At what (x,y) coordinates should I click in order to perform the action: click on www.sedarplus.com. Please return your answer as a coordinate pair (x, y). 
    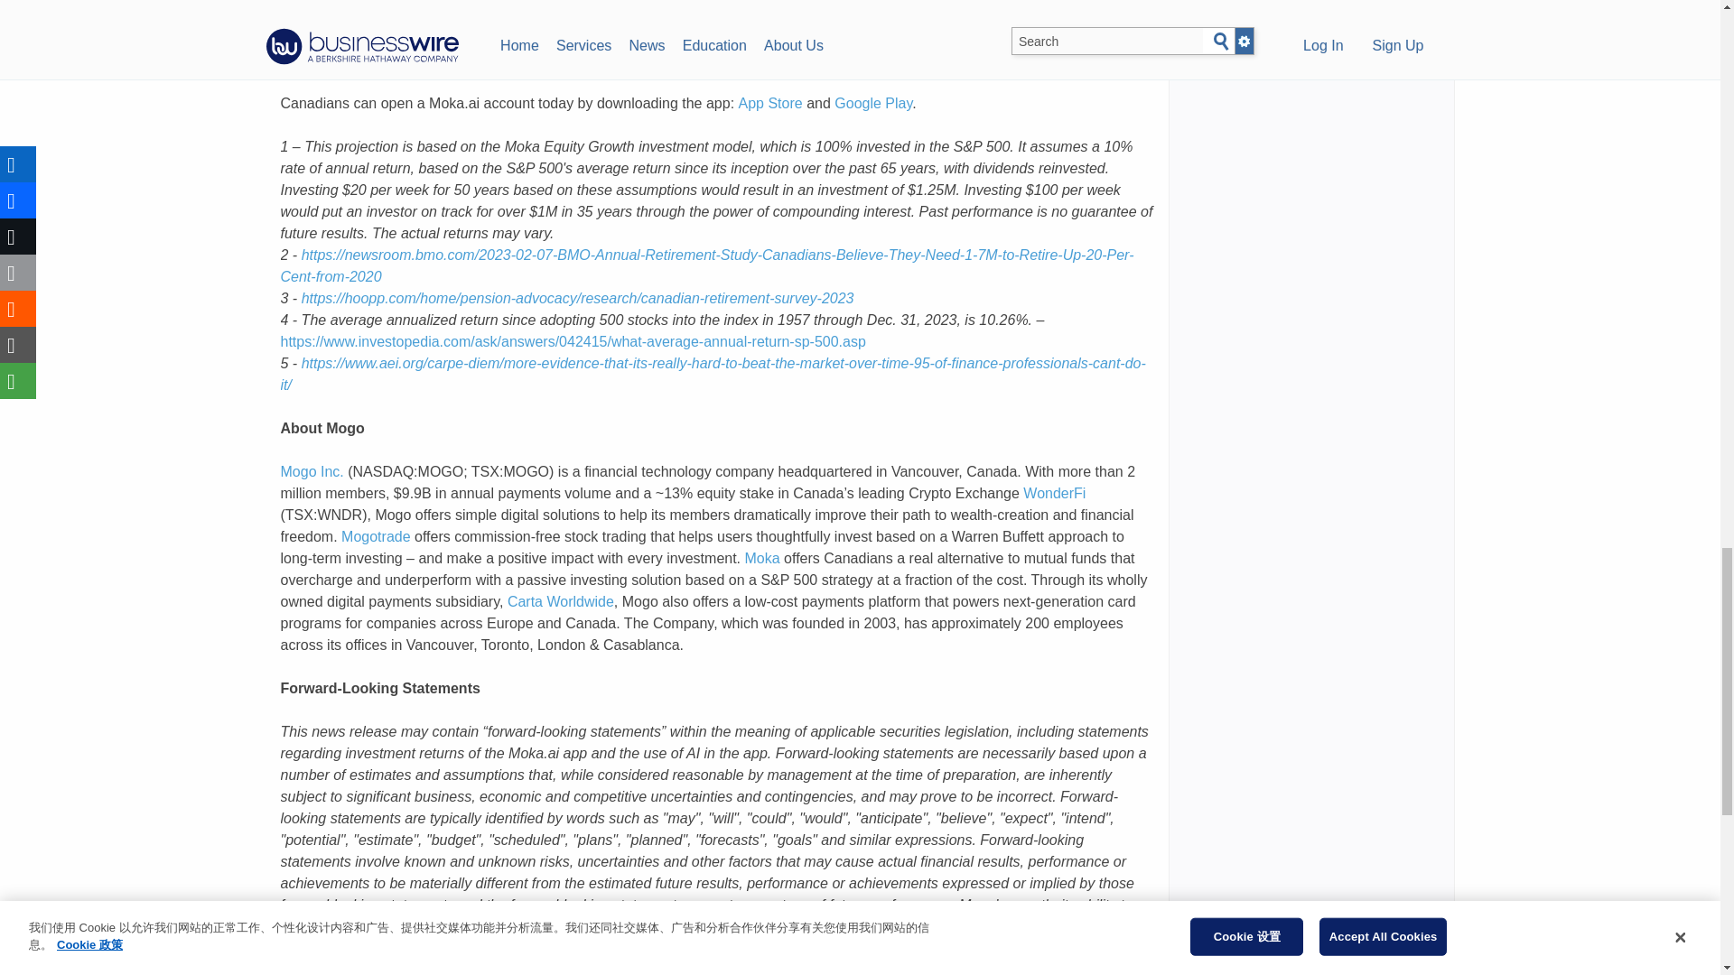
    Looking at the image, I should click on (858, 968).